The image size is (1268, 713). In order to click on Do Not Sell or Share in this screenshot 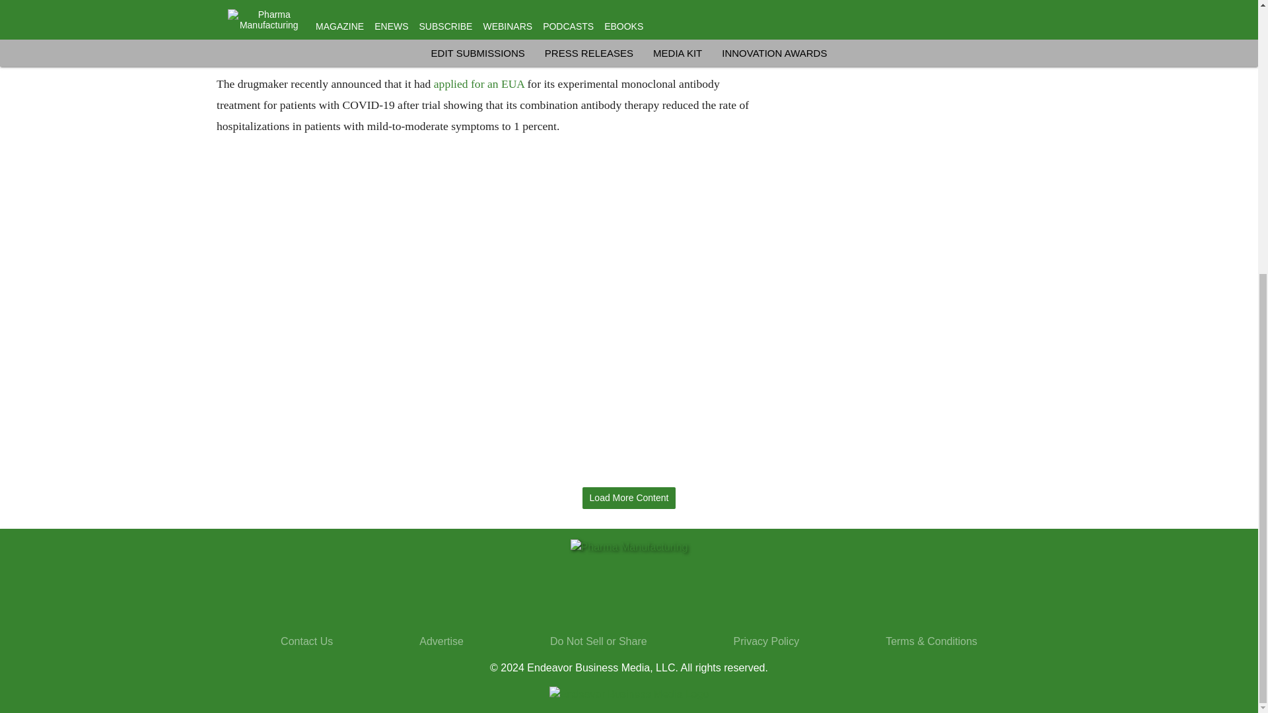, I will do `click(598, 641)`.